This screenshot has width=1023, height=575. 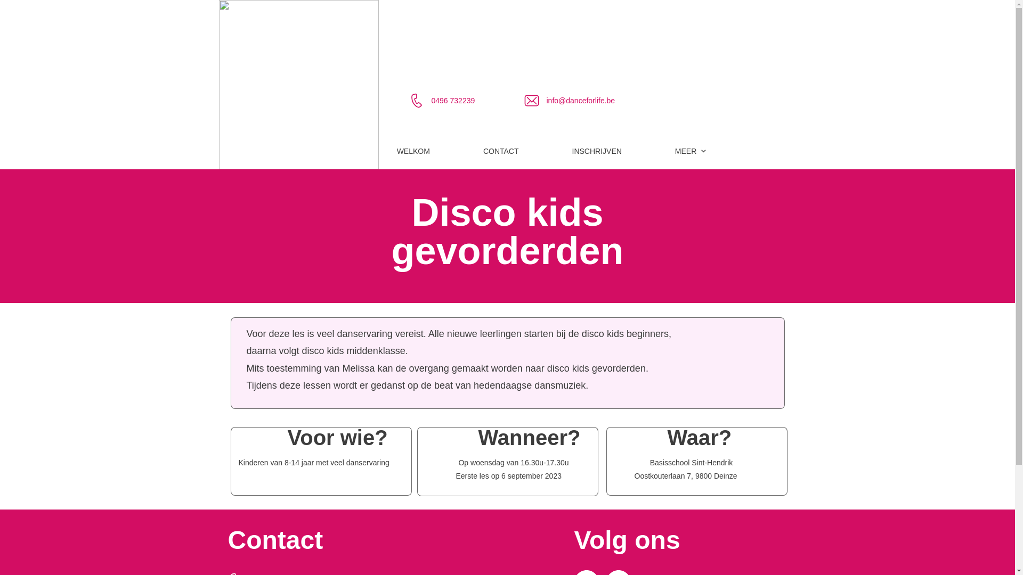 I want to click on CONTACT, so click(x=501, y=152).